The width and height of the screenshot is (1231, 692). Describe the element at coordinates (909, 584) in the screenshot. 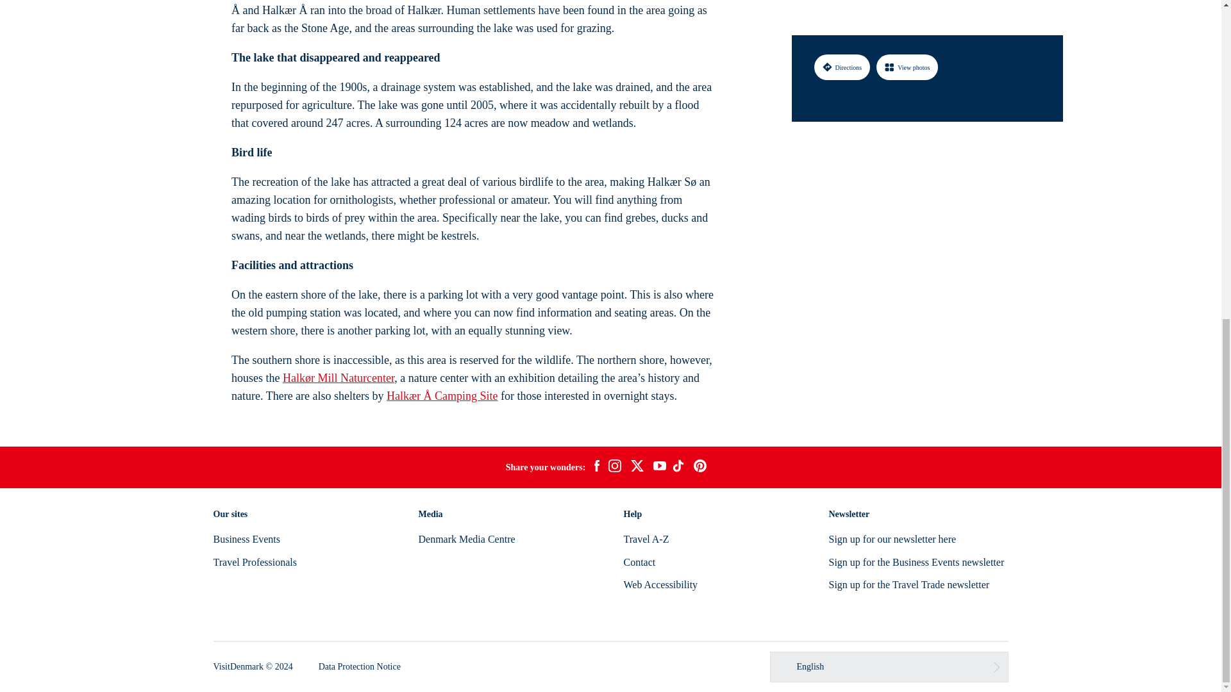

I see `Sign up for the Travel Trade newsletter` at that location.